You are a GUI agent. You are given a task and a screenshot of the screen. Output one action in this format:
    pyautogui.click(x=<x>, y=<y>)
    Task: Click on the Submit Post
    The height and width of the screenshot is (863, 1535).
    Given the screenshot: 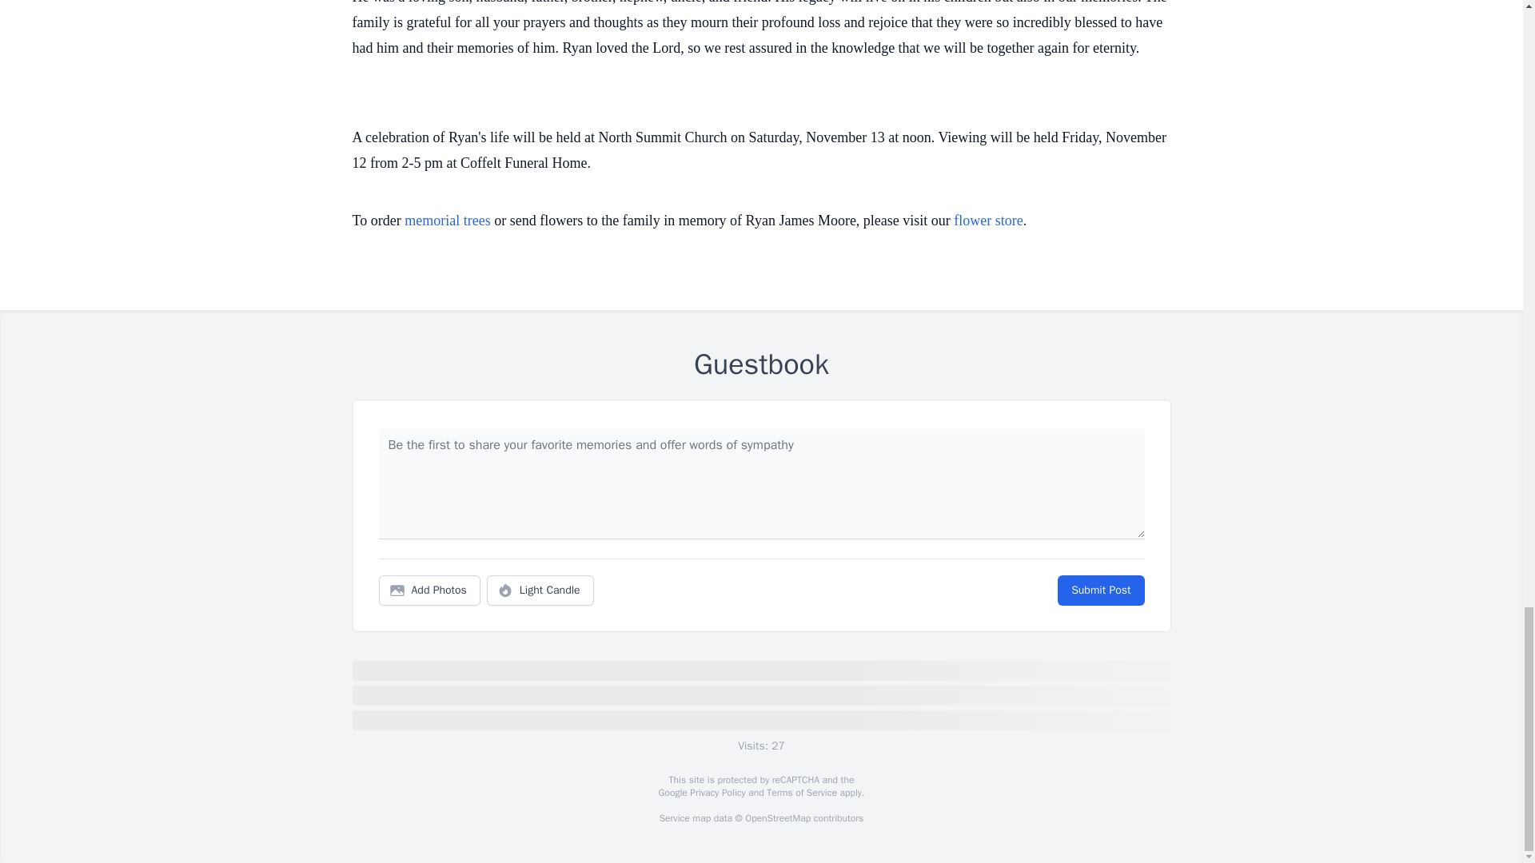 What is the action you would take?
    pyautogui.click(x=1100, y=591)
    